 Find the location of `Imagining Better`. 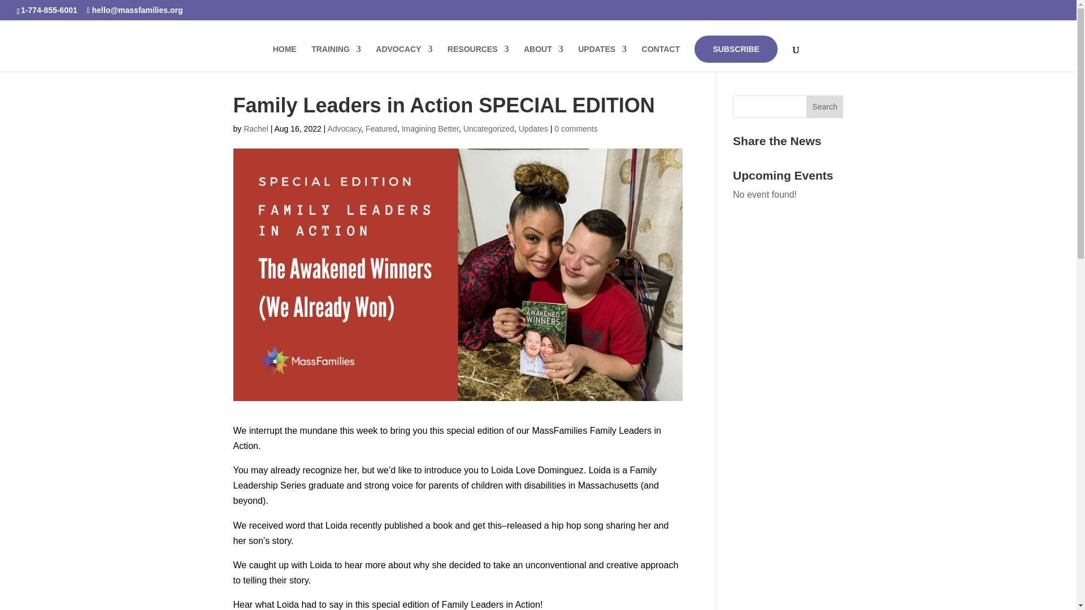

Imagining Better is located at coordinates (430, 129).